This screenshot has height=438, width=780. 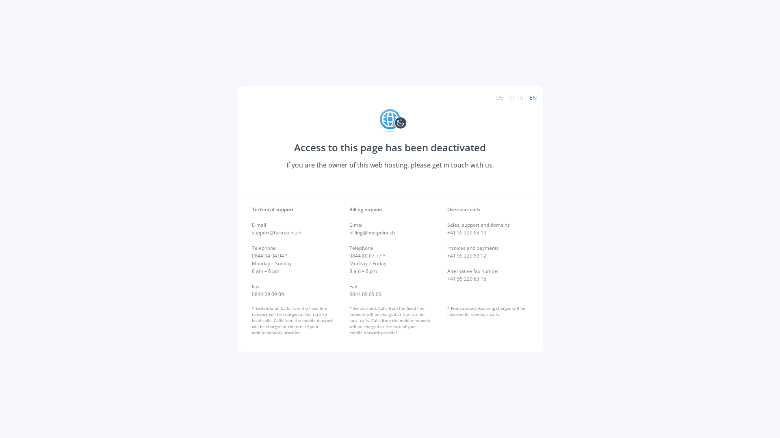 What do you see at coordinates (372, 233) in the screenshot?
I see `billing@hostpoint.ch` at bounding box center [372, 233].